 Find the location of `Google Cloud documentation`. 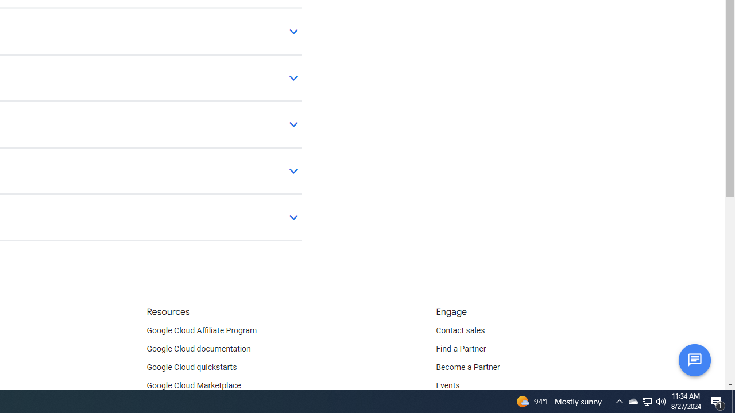

Google Cloud documentation is located at coordinates (198, 349).